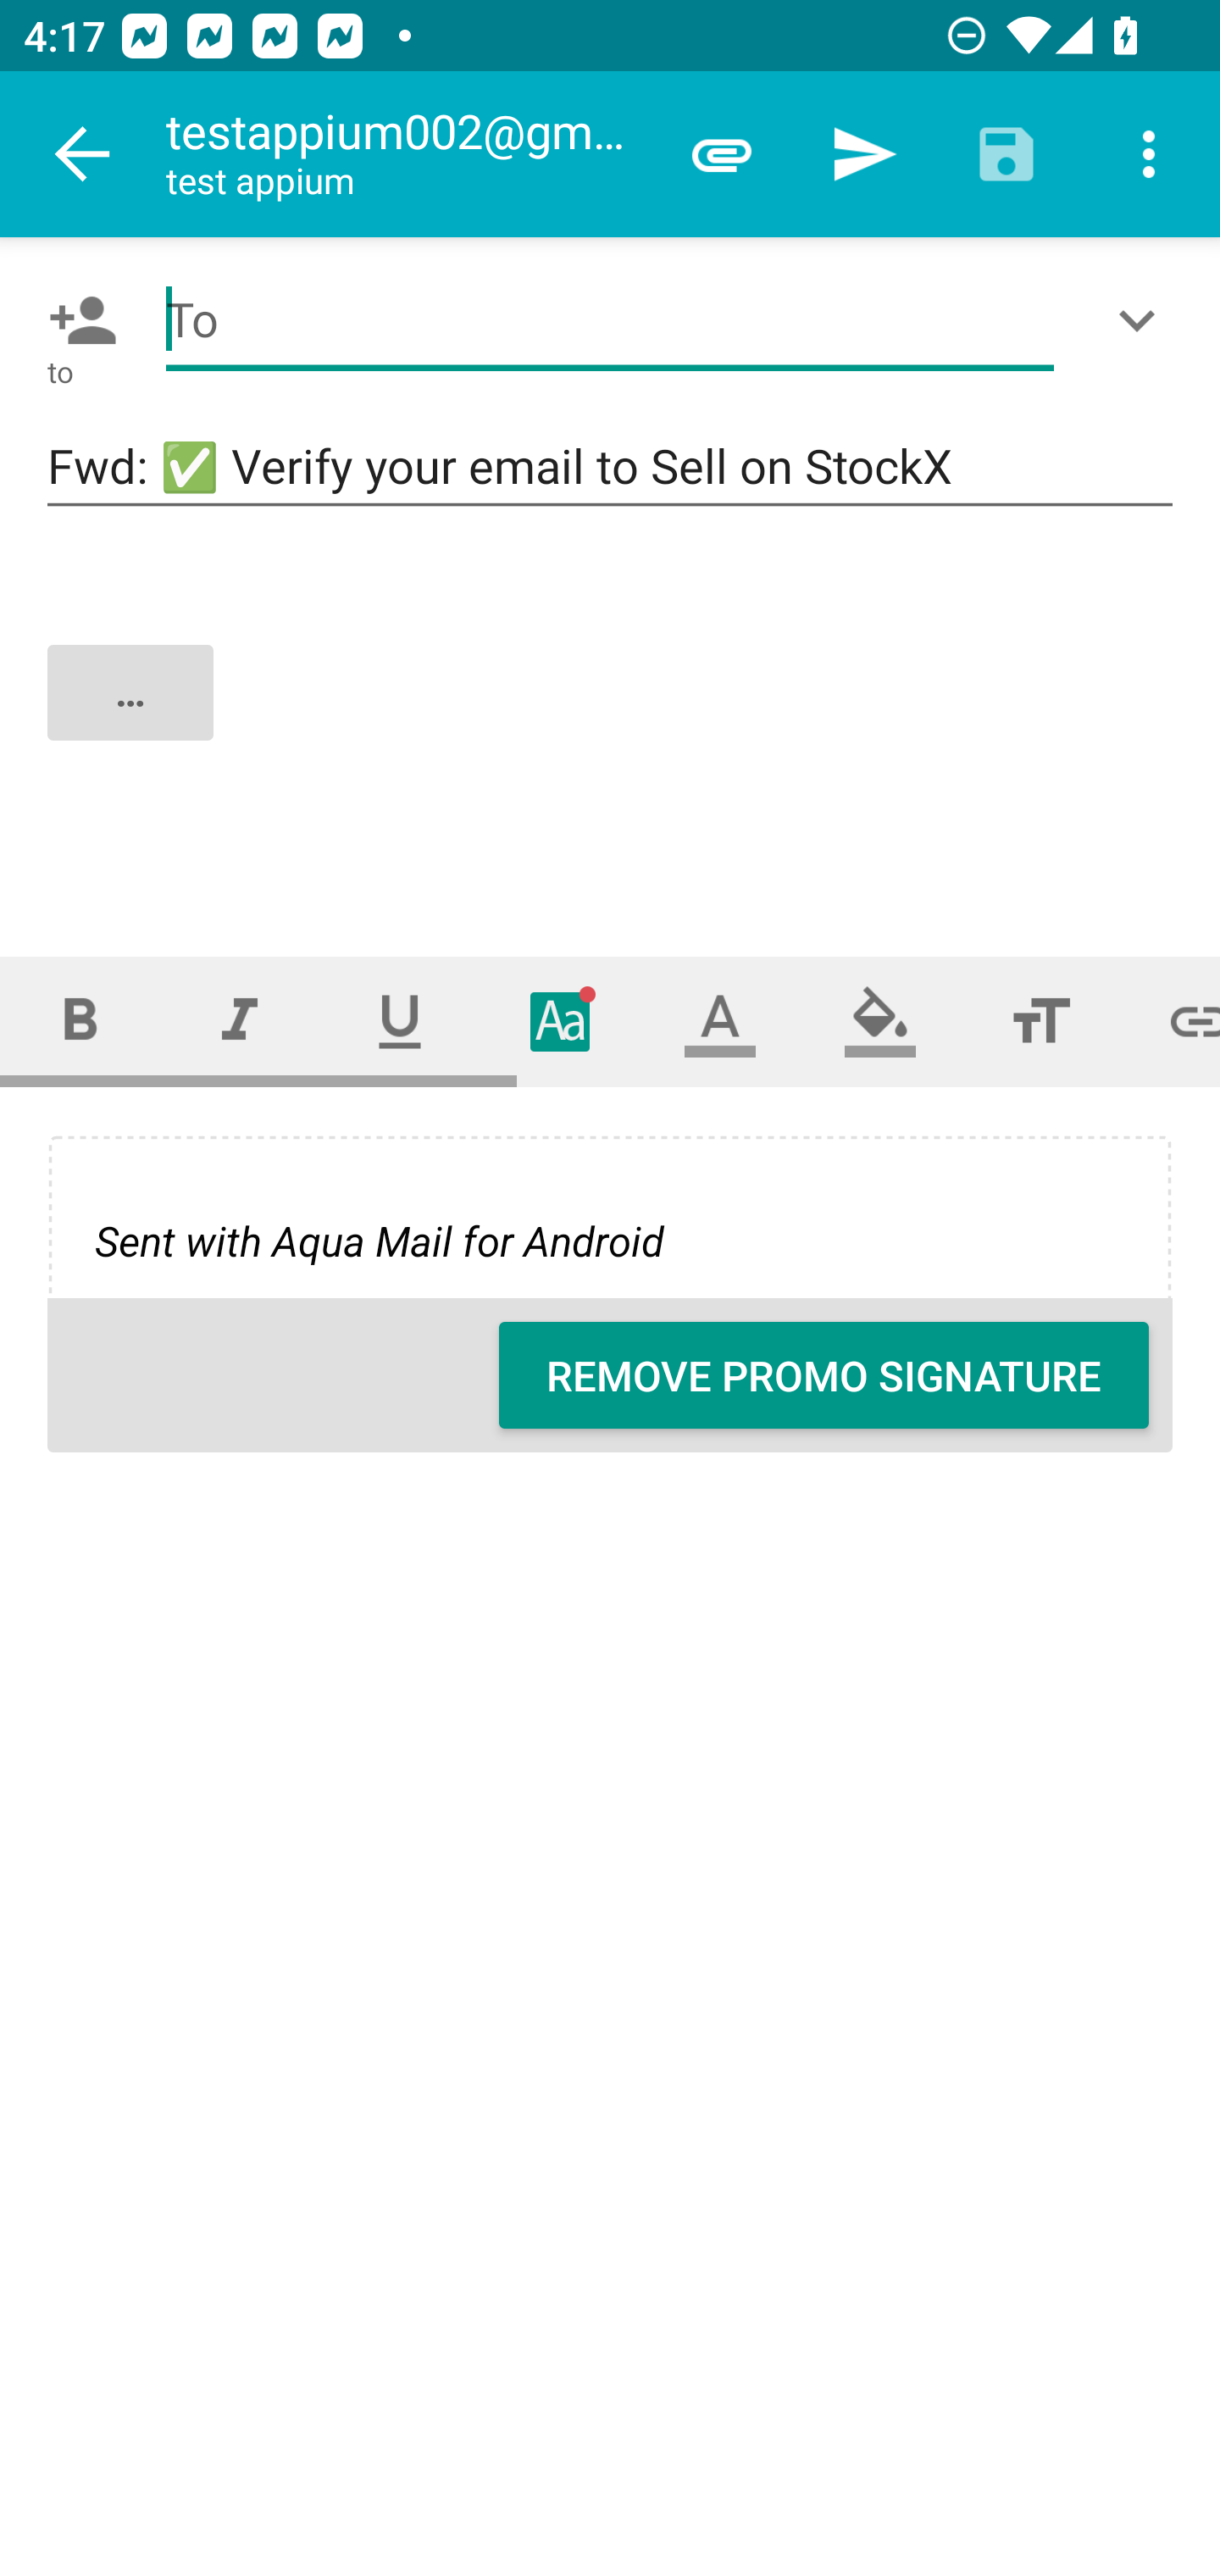 This screenshot has height=2576, width=1220. Describe the element at coordinates (400, 1020) in the screenshot. I see `Underline` at that location.